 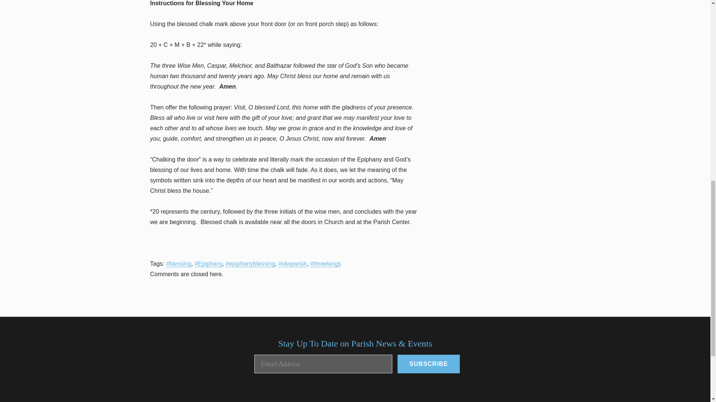 What do you see at coordinates (428, 364) in the screenshot?
I see `Subscribe` at bounding box center [428, 364].